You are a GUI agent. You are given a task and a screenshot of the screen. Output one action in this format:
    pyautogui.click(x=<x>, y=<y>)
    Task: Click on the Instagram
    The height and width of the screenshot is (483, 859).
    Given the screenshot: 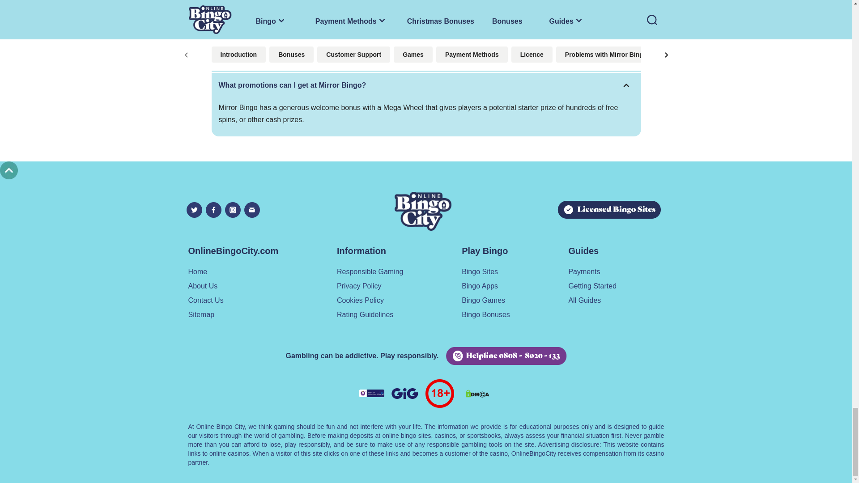 What is the action you would take?
    pyautogui.click(x=232, y=210)
    